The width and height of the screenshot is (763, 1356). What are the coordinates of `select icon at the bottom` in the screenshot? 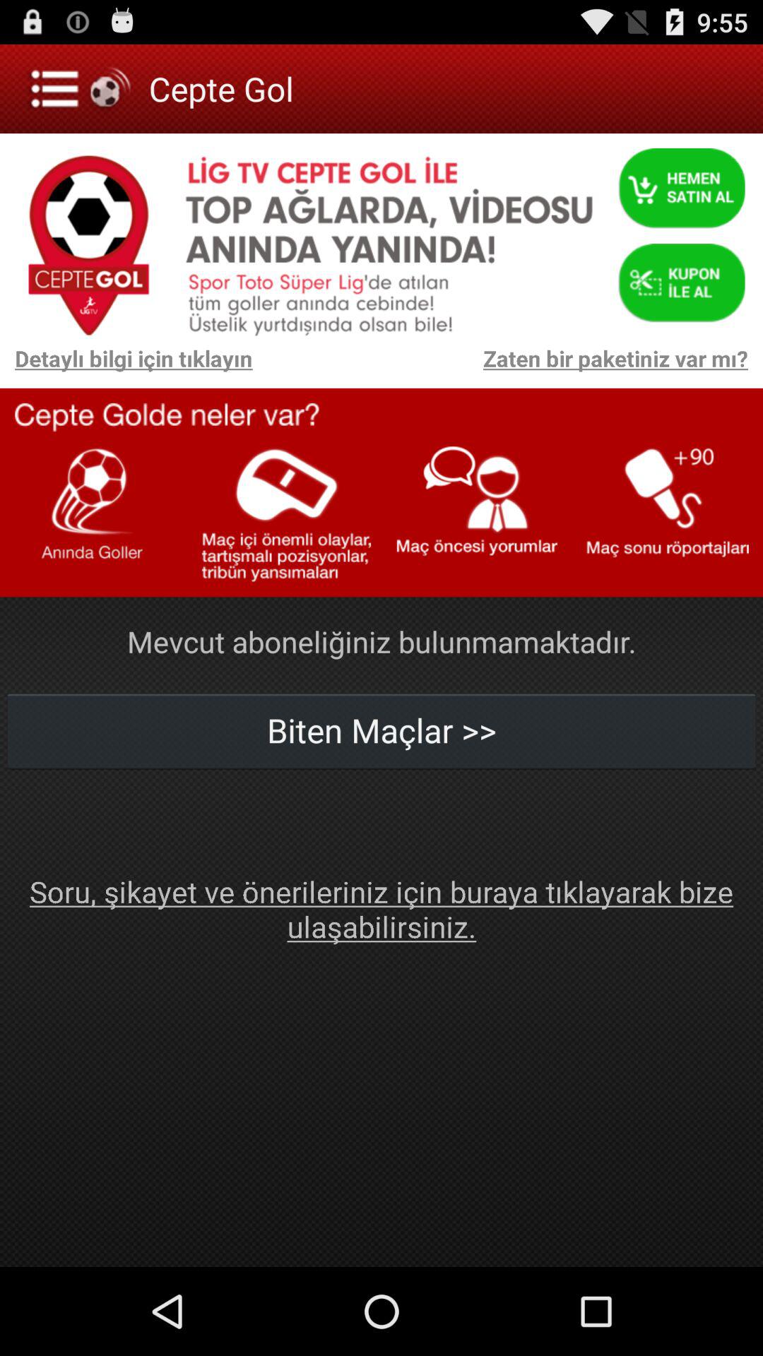 It's located at (381, 908).